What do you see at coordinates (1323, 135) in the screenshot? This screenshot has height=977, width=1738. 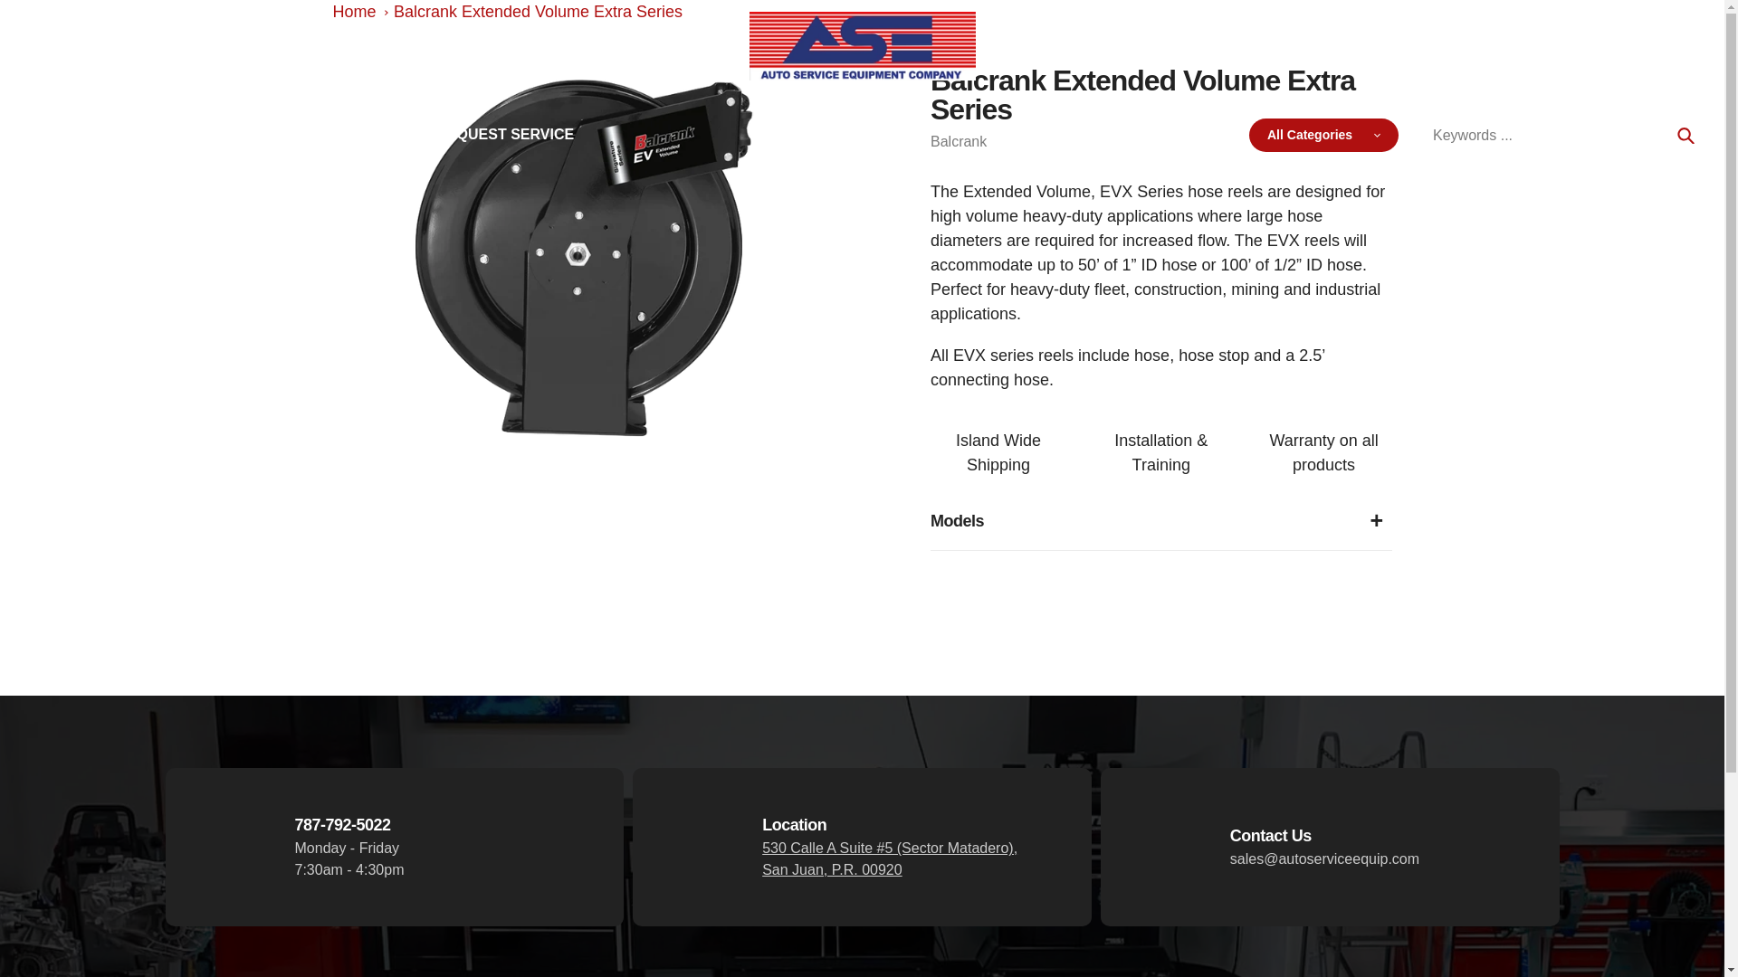 I see `All Categories` at bounding box center [1323, 135].